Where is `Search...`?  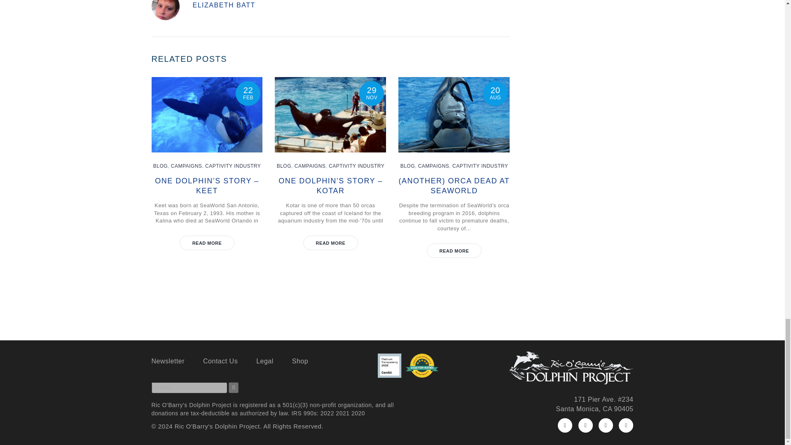
Search... is located at coordinates (190, 387).